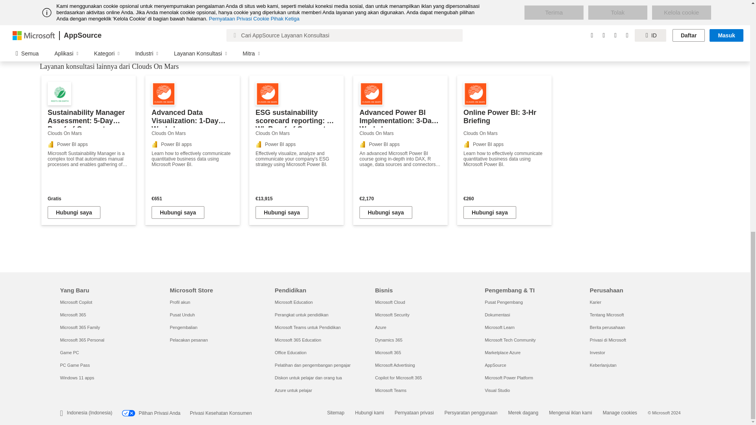  I want to click on Gratis, so click(88, 198).